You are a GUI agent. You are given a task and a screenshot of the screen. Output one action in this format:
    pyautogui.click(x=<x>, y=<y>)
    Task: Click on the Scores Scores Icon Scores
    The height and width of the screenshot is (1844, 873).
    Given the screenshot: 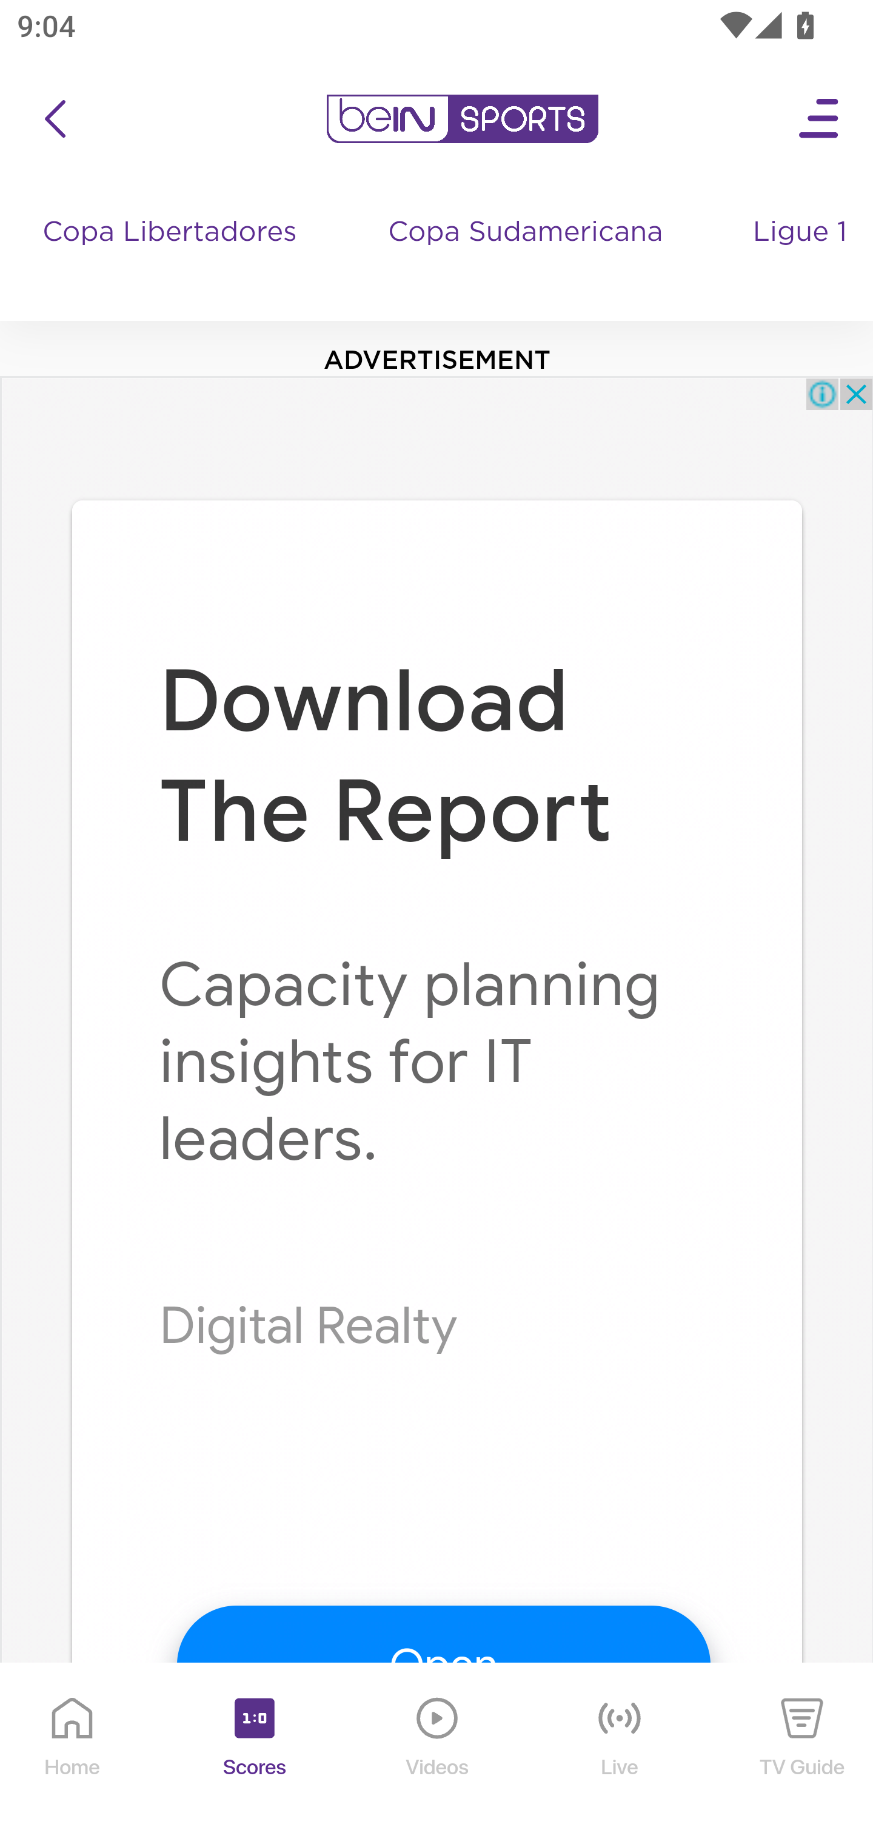 What is the action you would take?
    pyautogui.click(x=254, y=1754)
    